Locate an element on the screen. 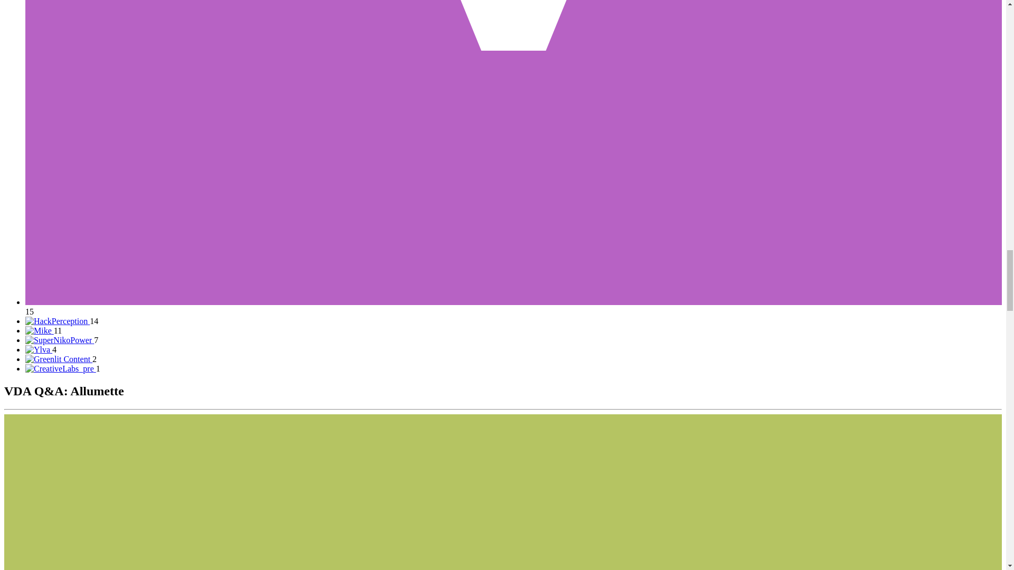 The height and width of the screenshot is (570, 1014). Ylva is located at coordinates (41, 349).